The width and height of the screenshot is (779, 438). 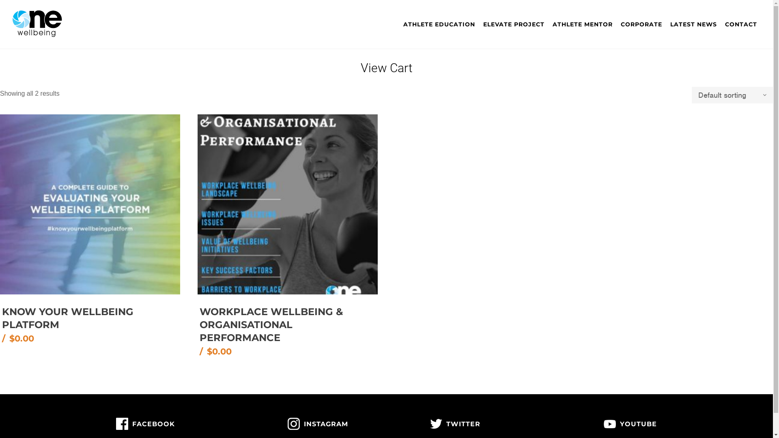 I want to click on CONTACT, so click(x=741, y=24).